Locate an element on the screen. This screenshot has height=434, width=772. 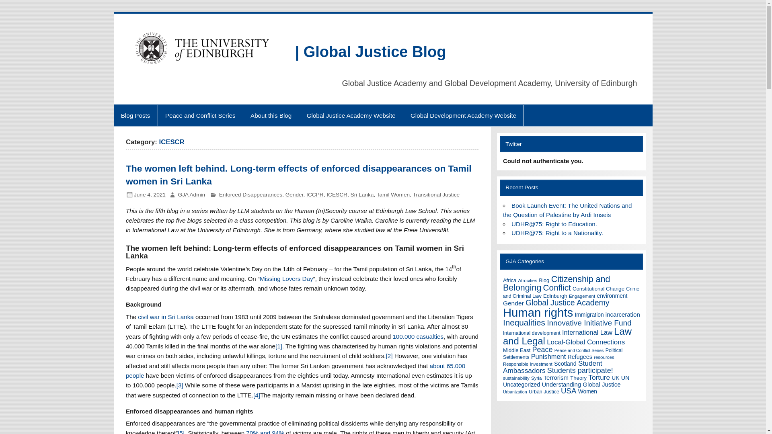
ICCPR is located at coordinates (315, 194).